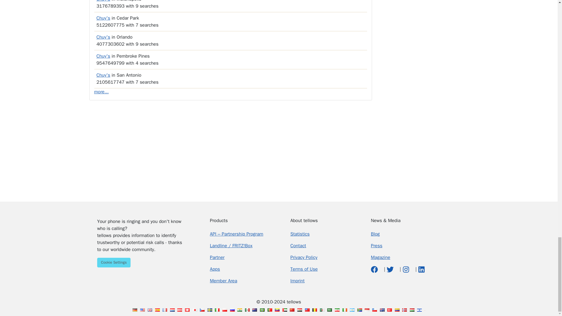  What do you see at coordinates (150, 310) in the screenshot?
I see `tellows Great Britain` at bounding box center [150, 310].